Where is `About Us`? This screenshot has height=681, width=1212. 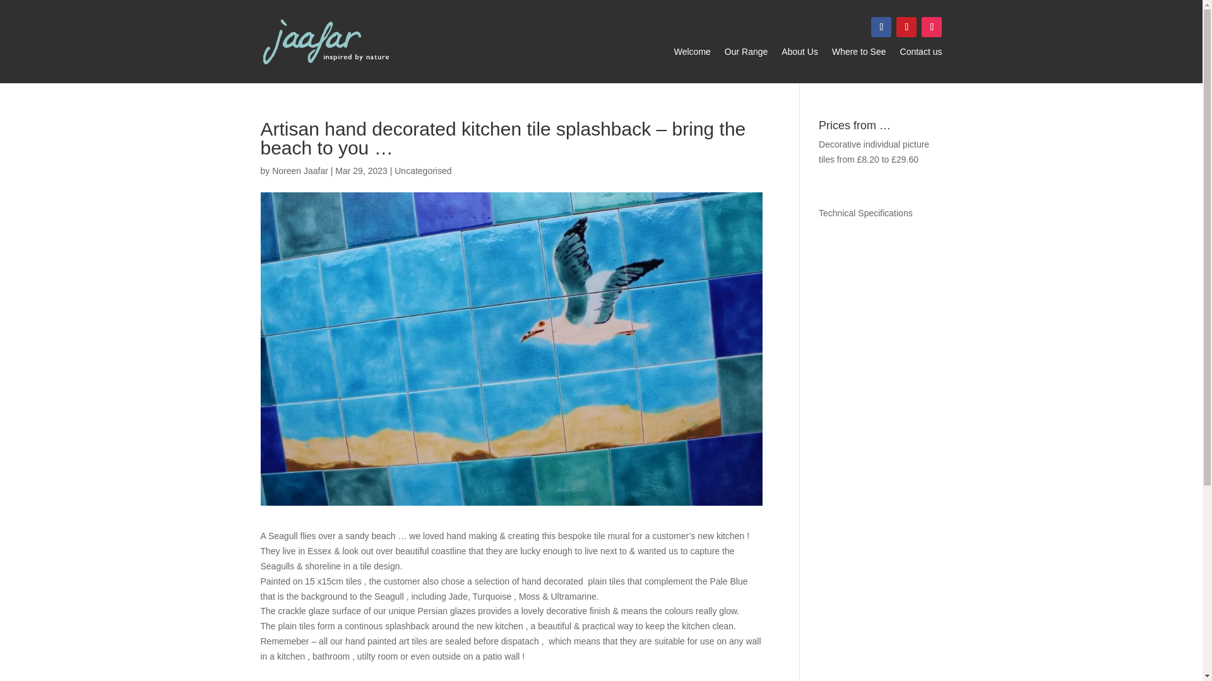 About Us is located at coordinates (800, 54).